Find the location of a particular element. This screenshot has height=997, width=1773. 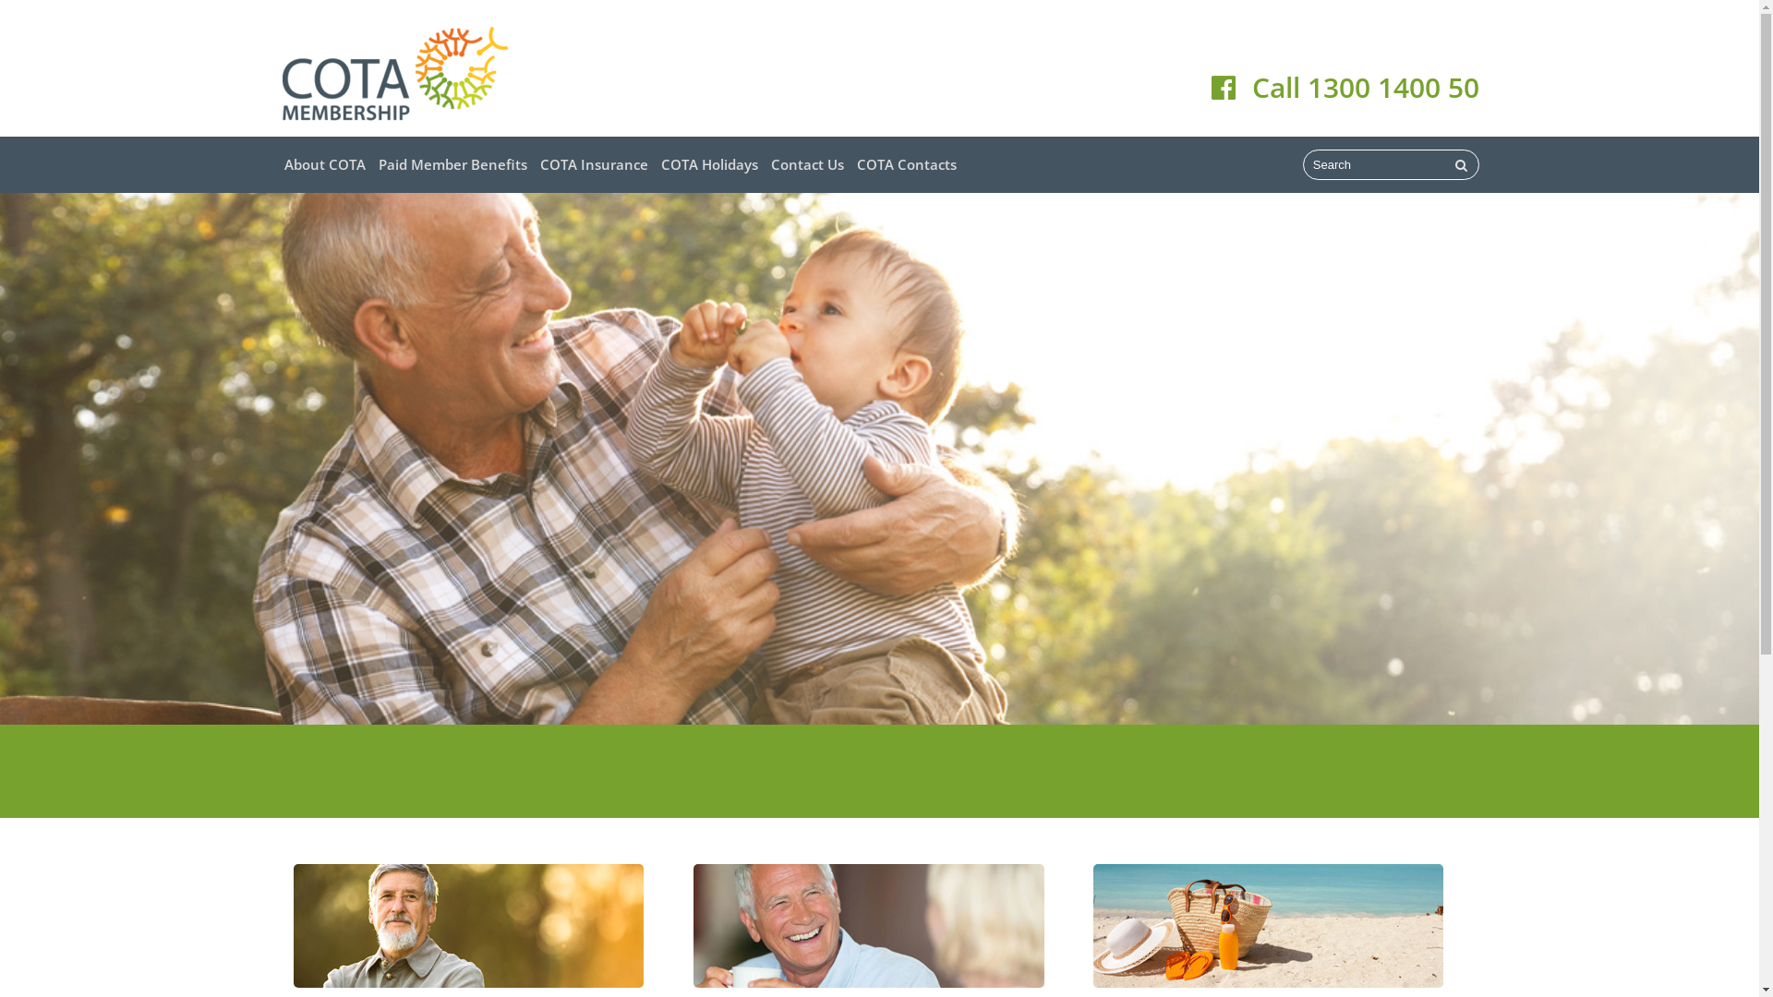

Paid Member Benefits is located at coordinates (452, 164).